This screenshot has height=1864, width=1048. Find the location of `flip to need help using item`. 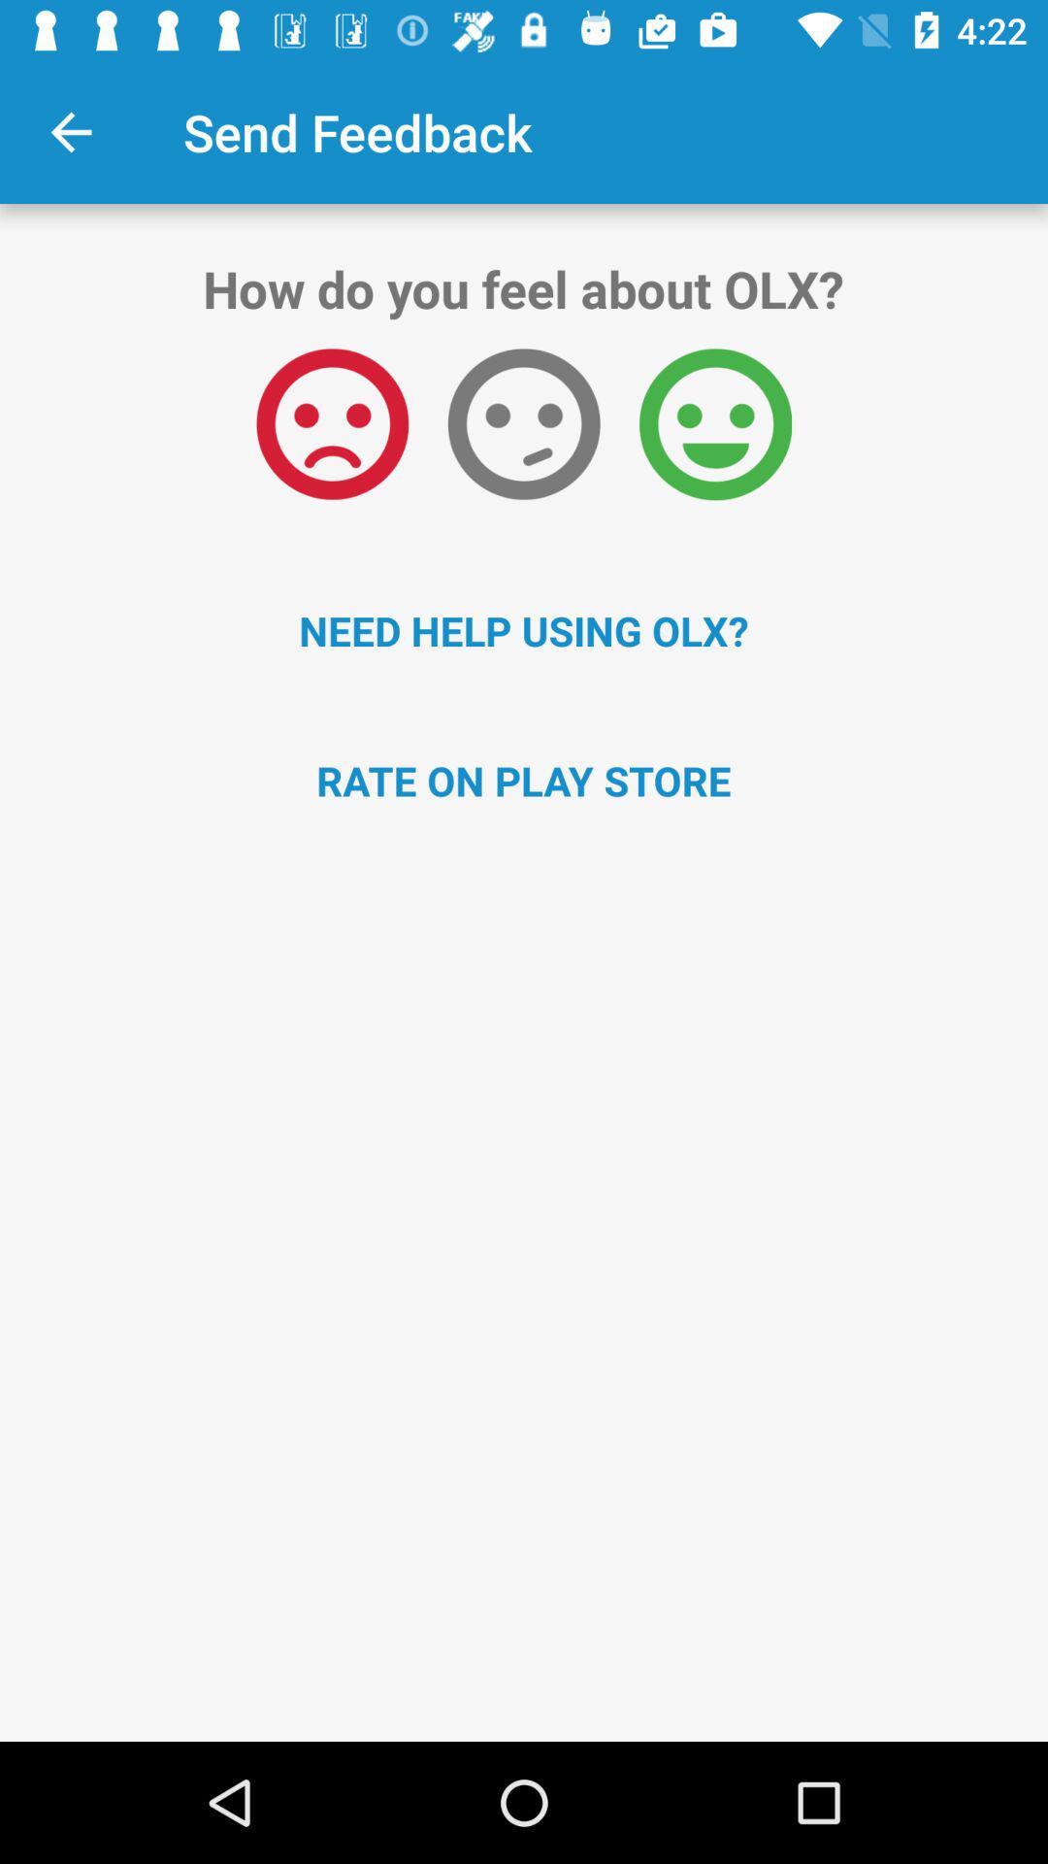

flip to need help using item is located at coordinates (524, 630).